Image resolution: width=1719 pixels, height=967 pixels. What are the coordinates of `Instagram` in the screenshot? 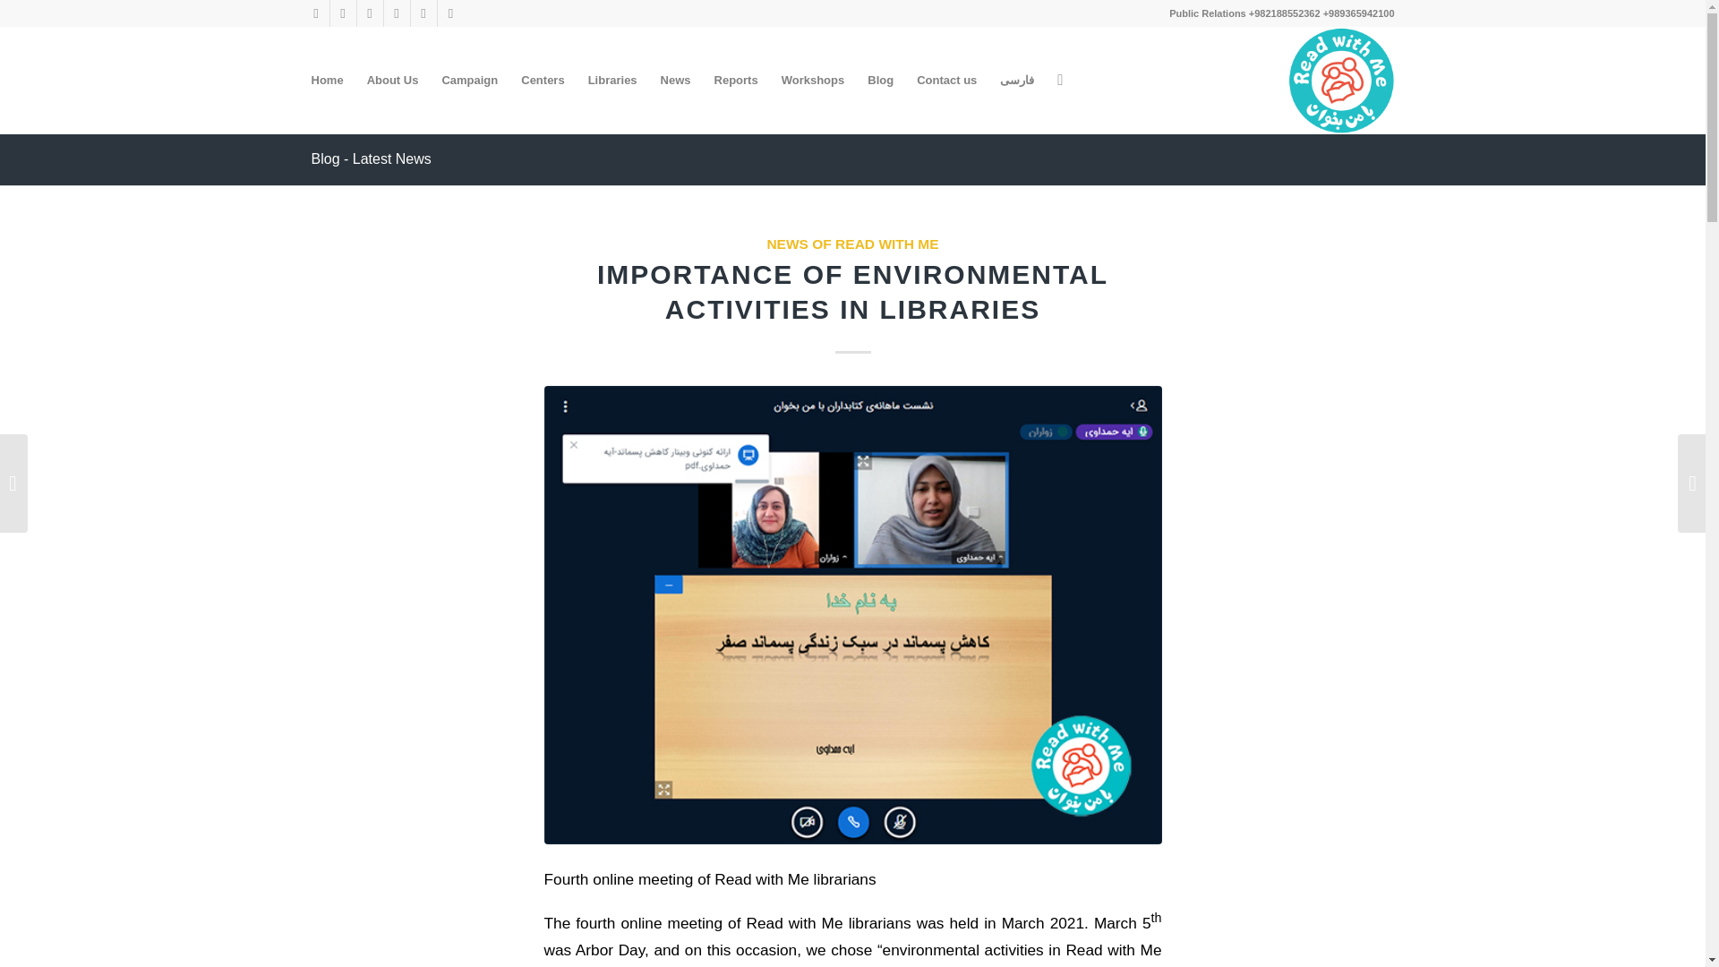 It's located at (342, 13).